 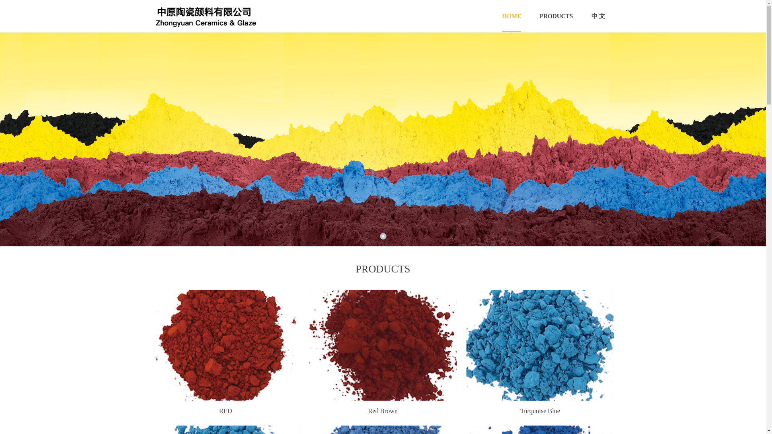 I want to click on RED, so click(x=226, y=413).